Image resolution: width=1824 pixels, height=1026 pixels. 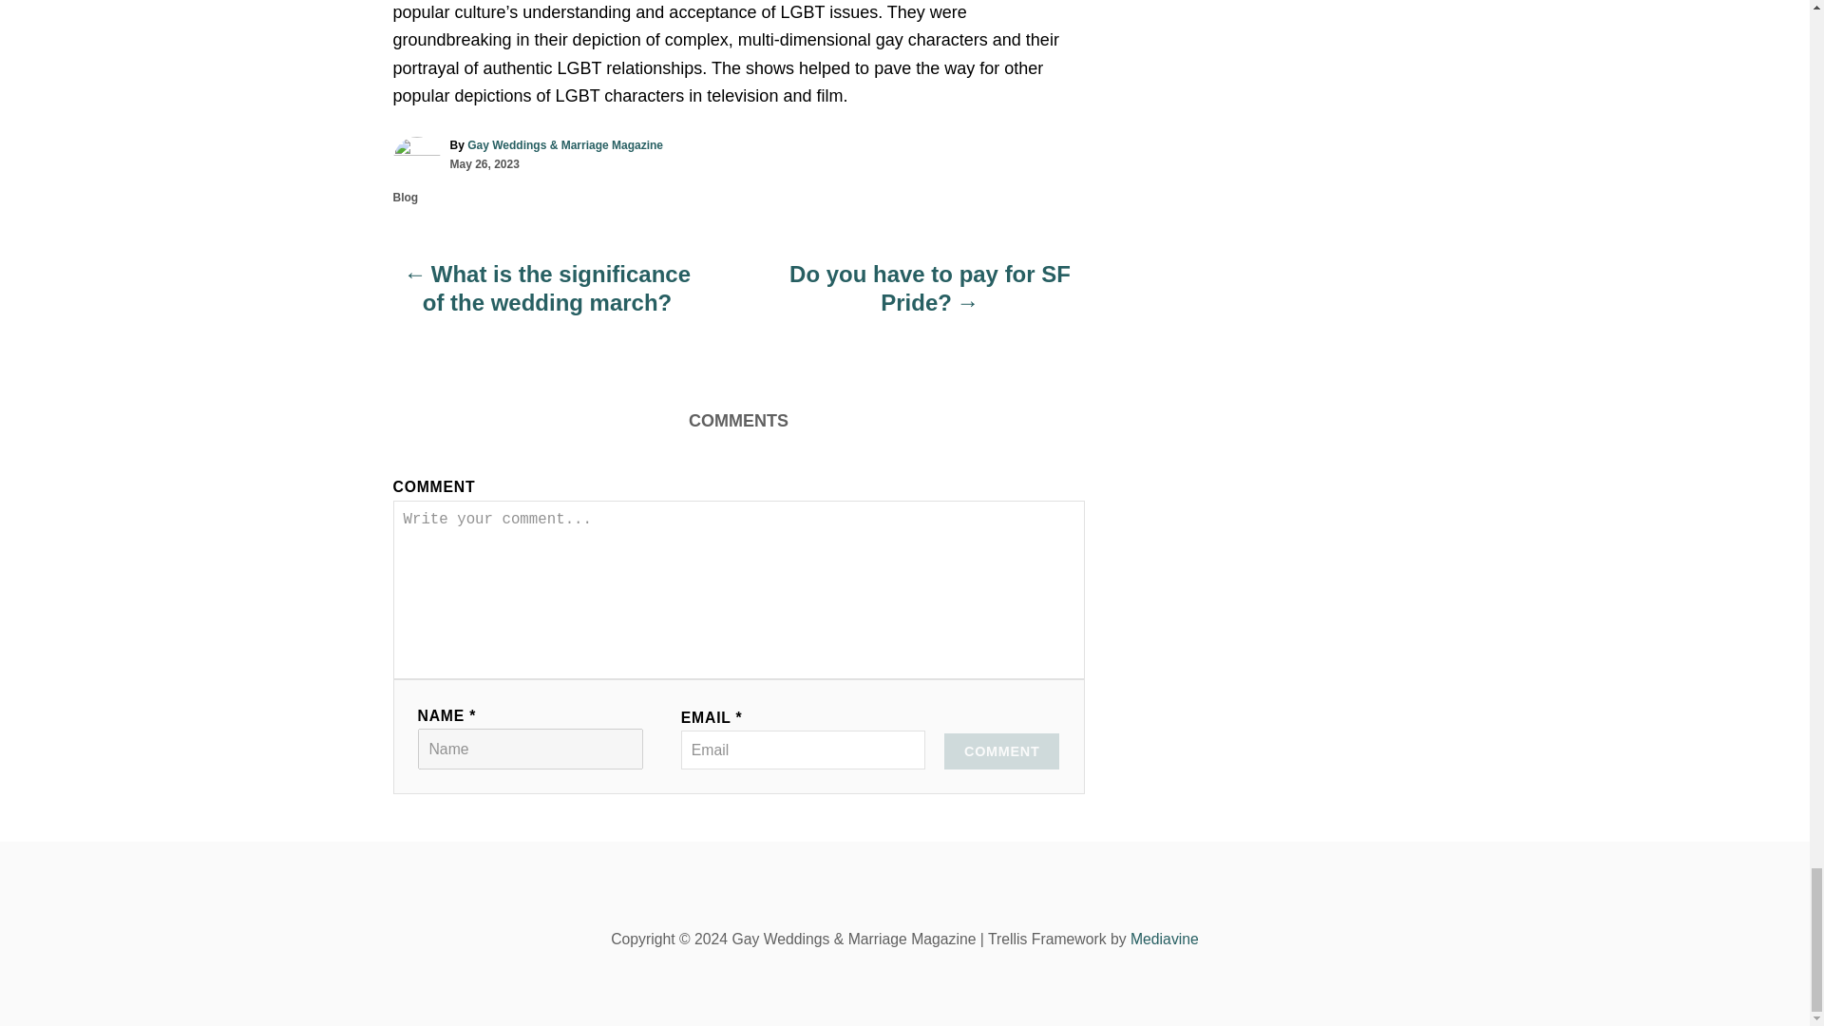 What do you see at coordinates (1001, 751) in the screenshot?
I see `COMMENT` at bounding box center [1001, 751].